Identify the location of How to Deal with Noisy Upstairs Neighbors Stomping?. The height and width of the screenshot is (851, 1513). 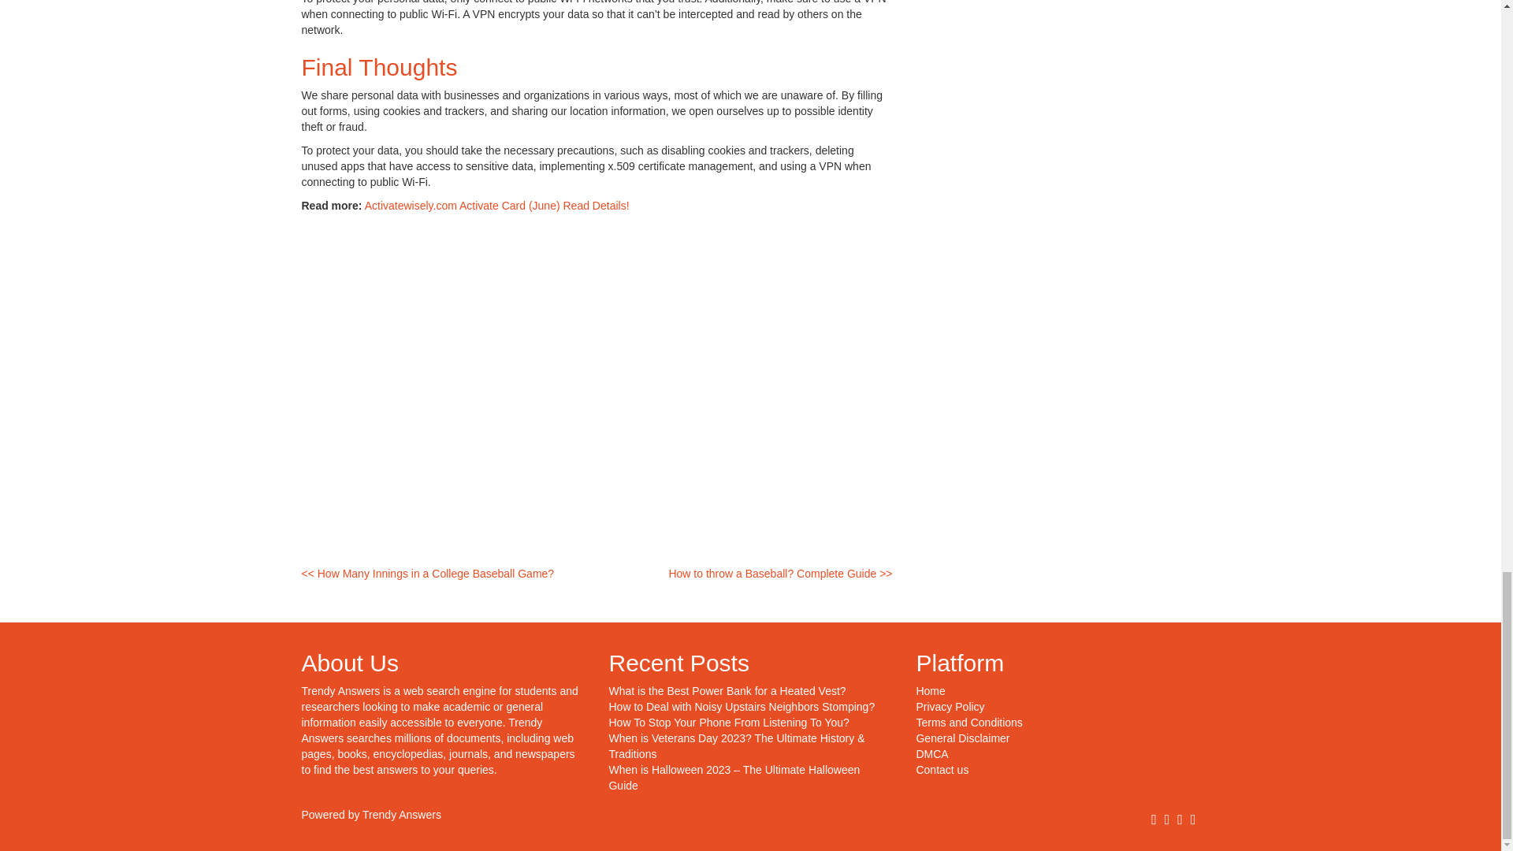
(741, 706).